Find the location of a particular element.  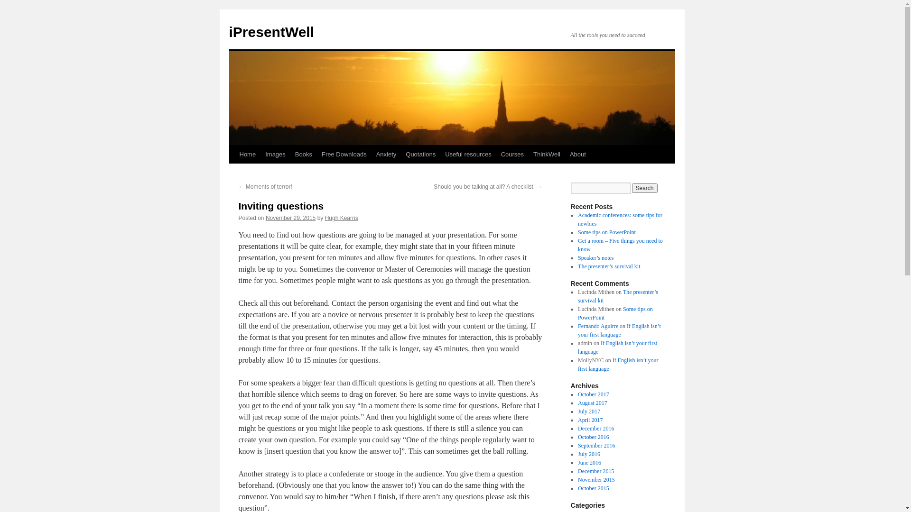

Courses is located at coordinates (512, 155).